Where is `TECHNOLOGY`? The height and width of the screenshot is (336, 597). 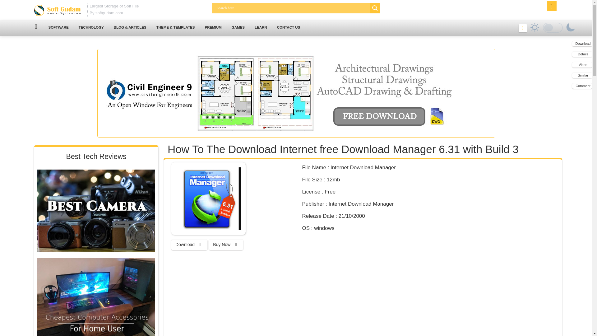
TECHNOLOGY is located at coordinates (91, 27).